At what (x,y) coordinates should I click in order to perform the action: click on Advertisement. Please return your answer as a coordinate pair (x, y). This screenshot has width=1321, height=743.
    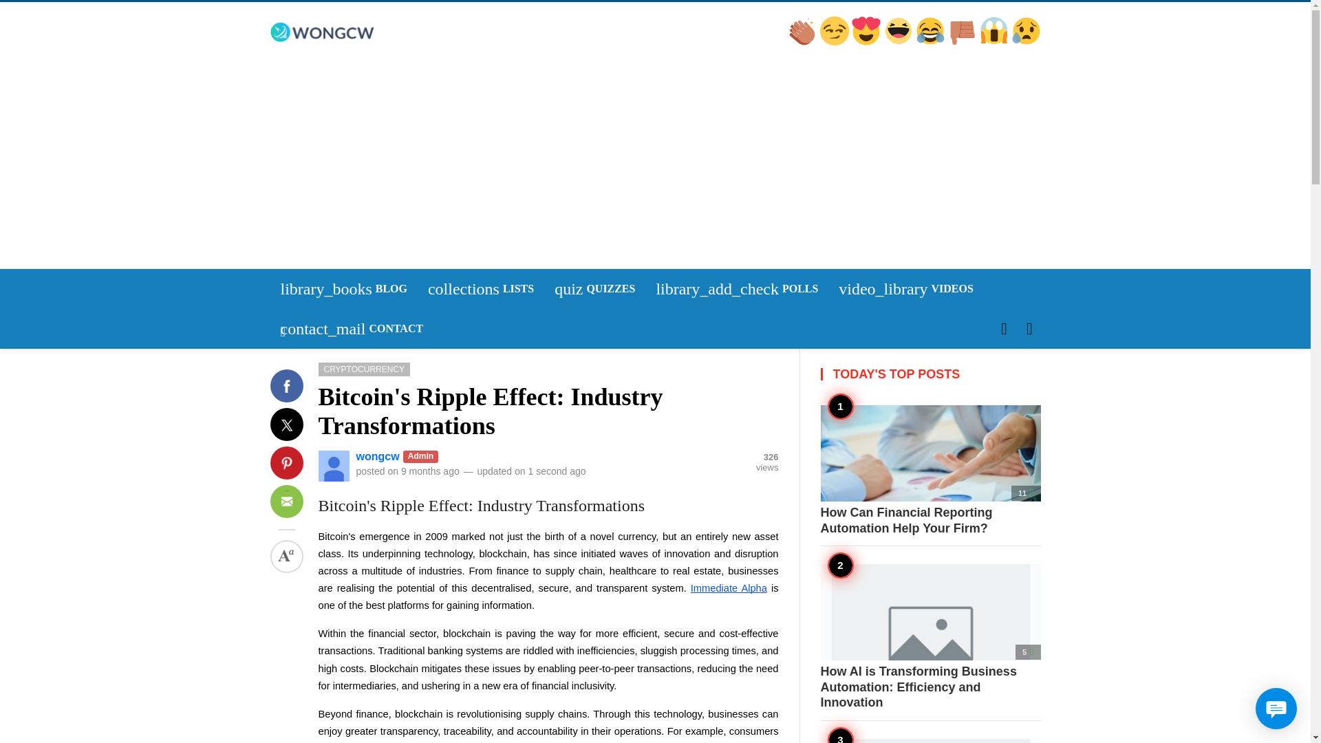
    Looking at the image, I should click on (480, 289).